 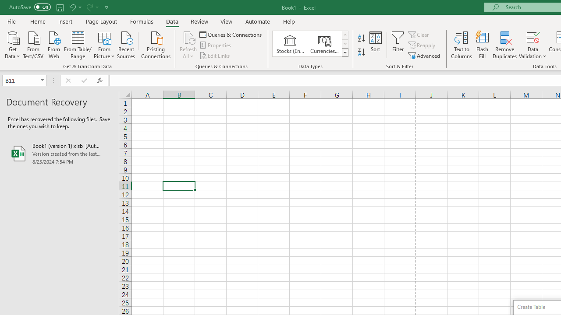 I want to click on From Text/CSV, so click(x=33, y=44).